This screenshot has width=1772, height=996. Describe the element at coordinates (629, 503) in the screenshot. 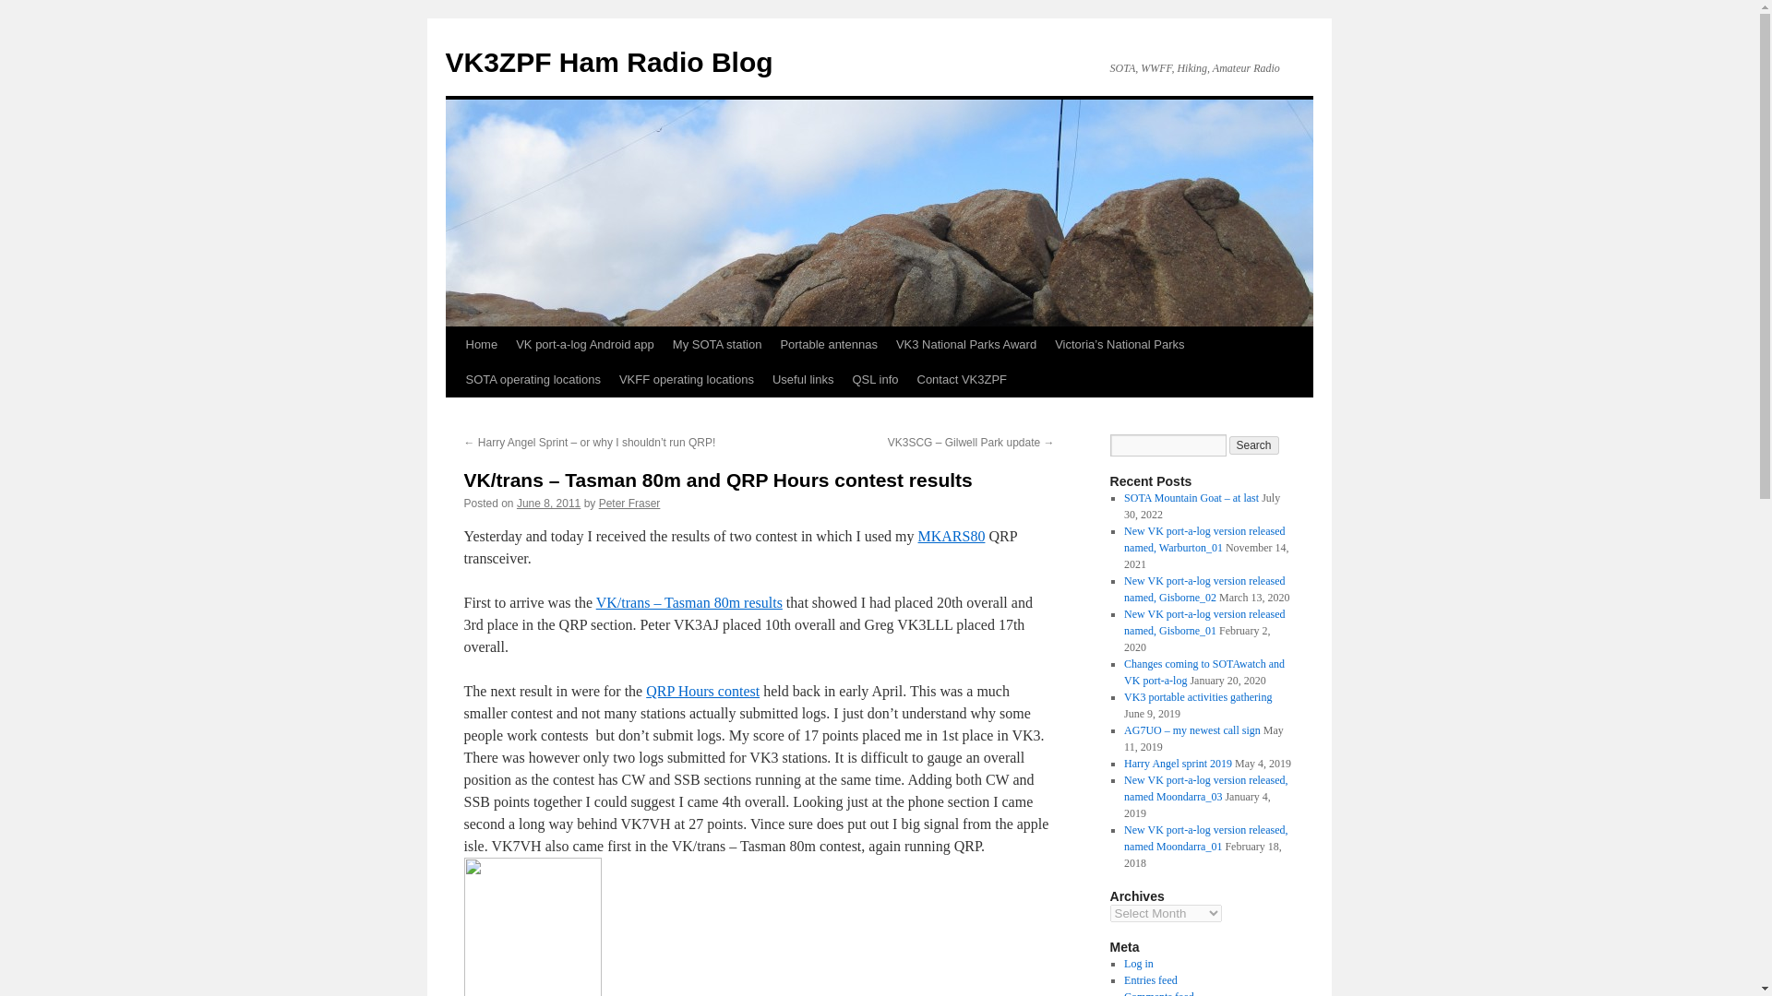

I see `Peter Fraser` at that location.